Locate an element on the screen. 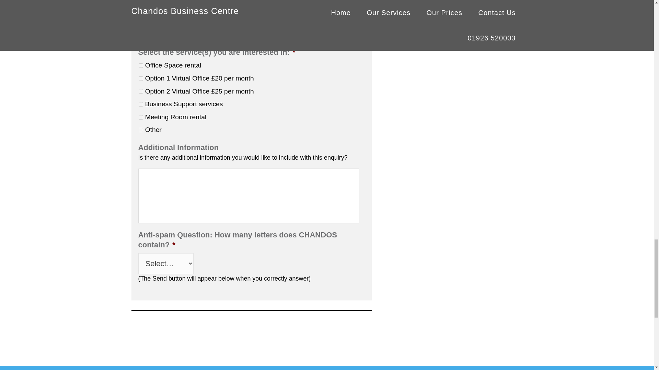  Office Space rental is located at coordinates (141, 65).